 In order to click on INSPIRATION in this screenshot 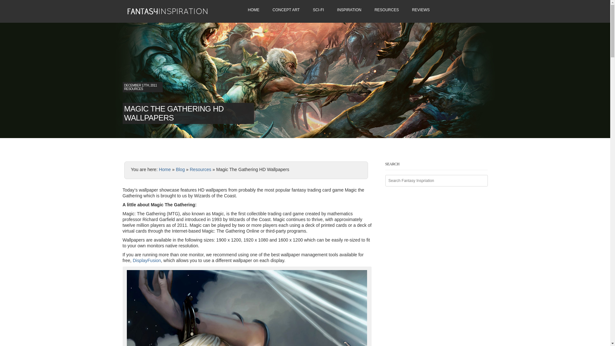, I will do `click(349, 11)`.